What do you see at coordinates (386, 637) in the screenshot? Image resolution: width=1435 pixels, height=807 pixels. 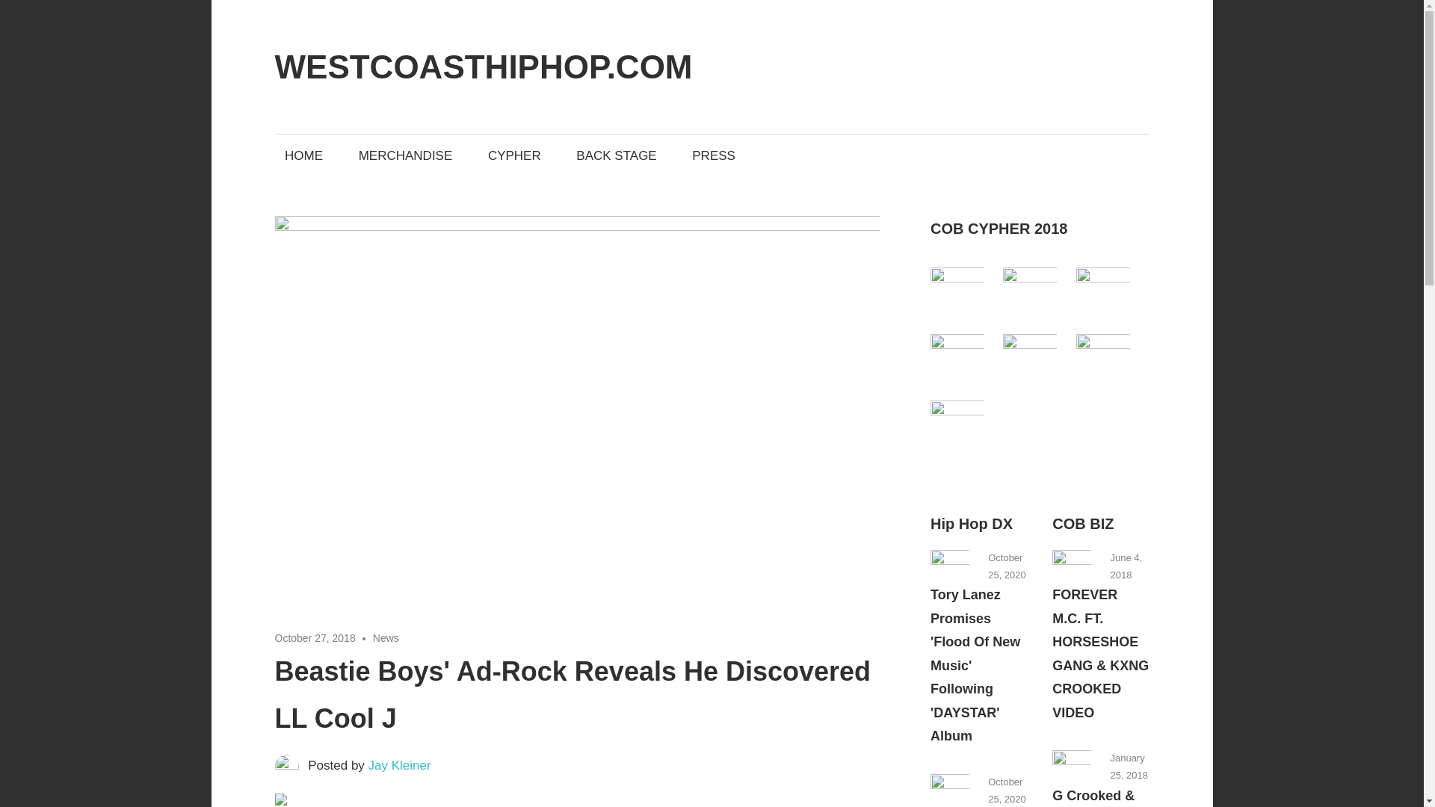 I see `News` at bounding box center [386, 637].